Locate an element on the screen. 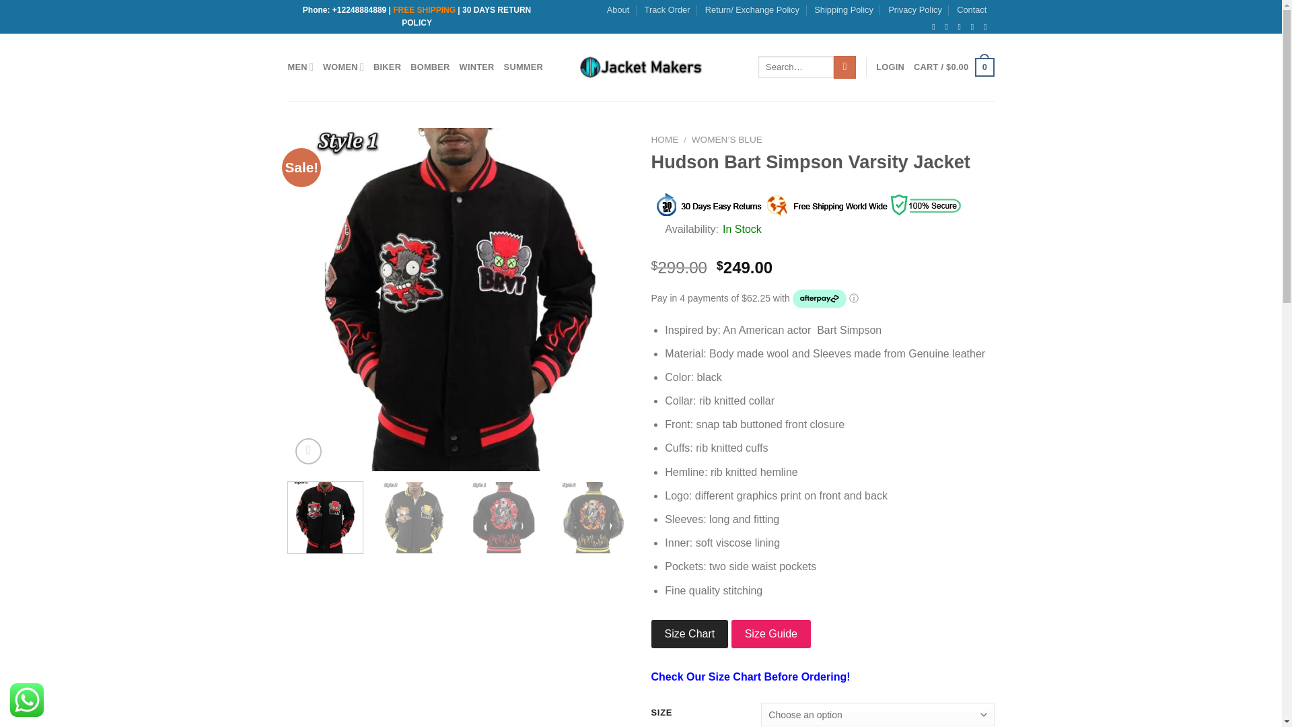  Cart is located at coordinates (953, 67).